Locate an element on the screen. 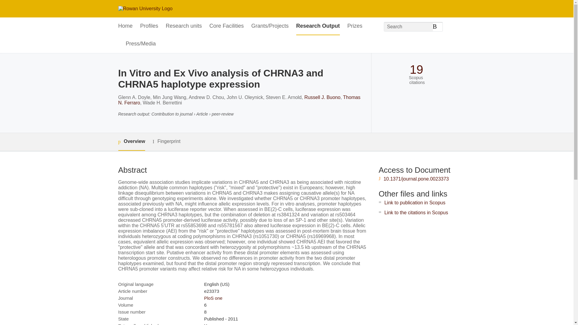 Image resolution: width=578 pixels, height=325 pixels. Link to the citations in Scopus is located at coordinates (416, 212).